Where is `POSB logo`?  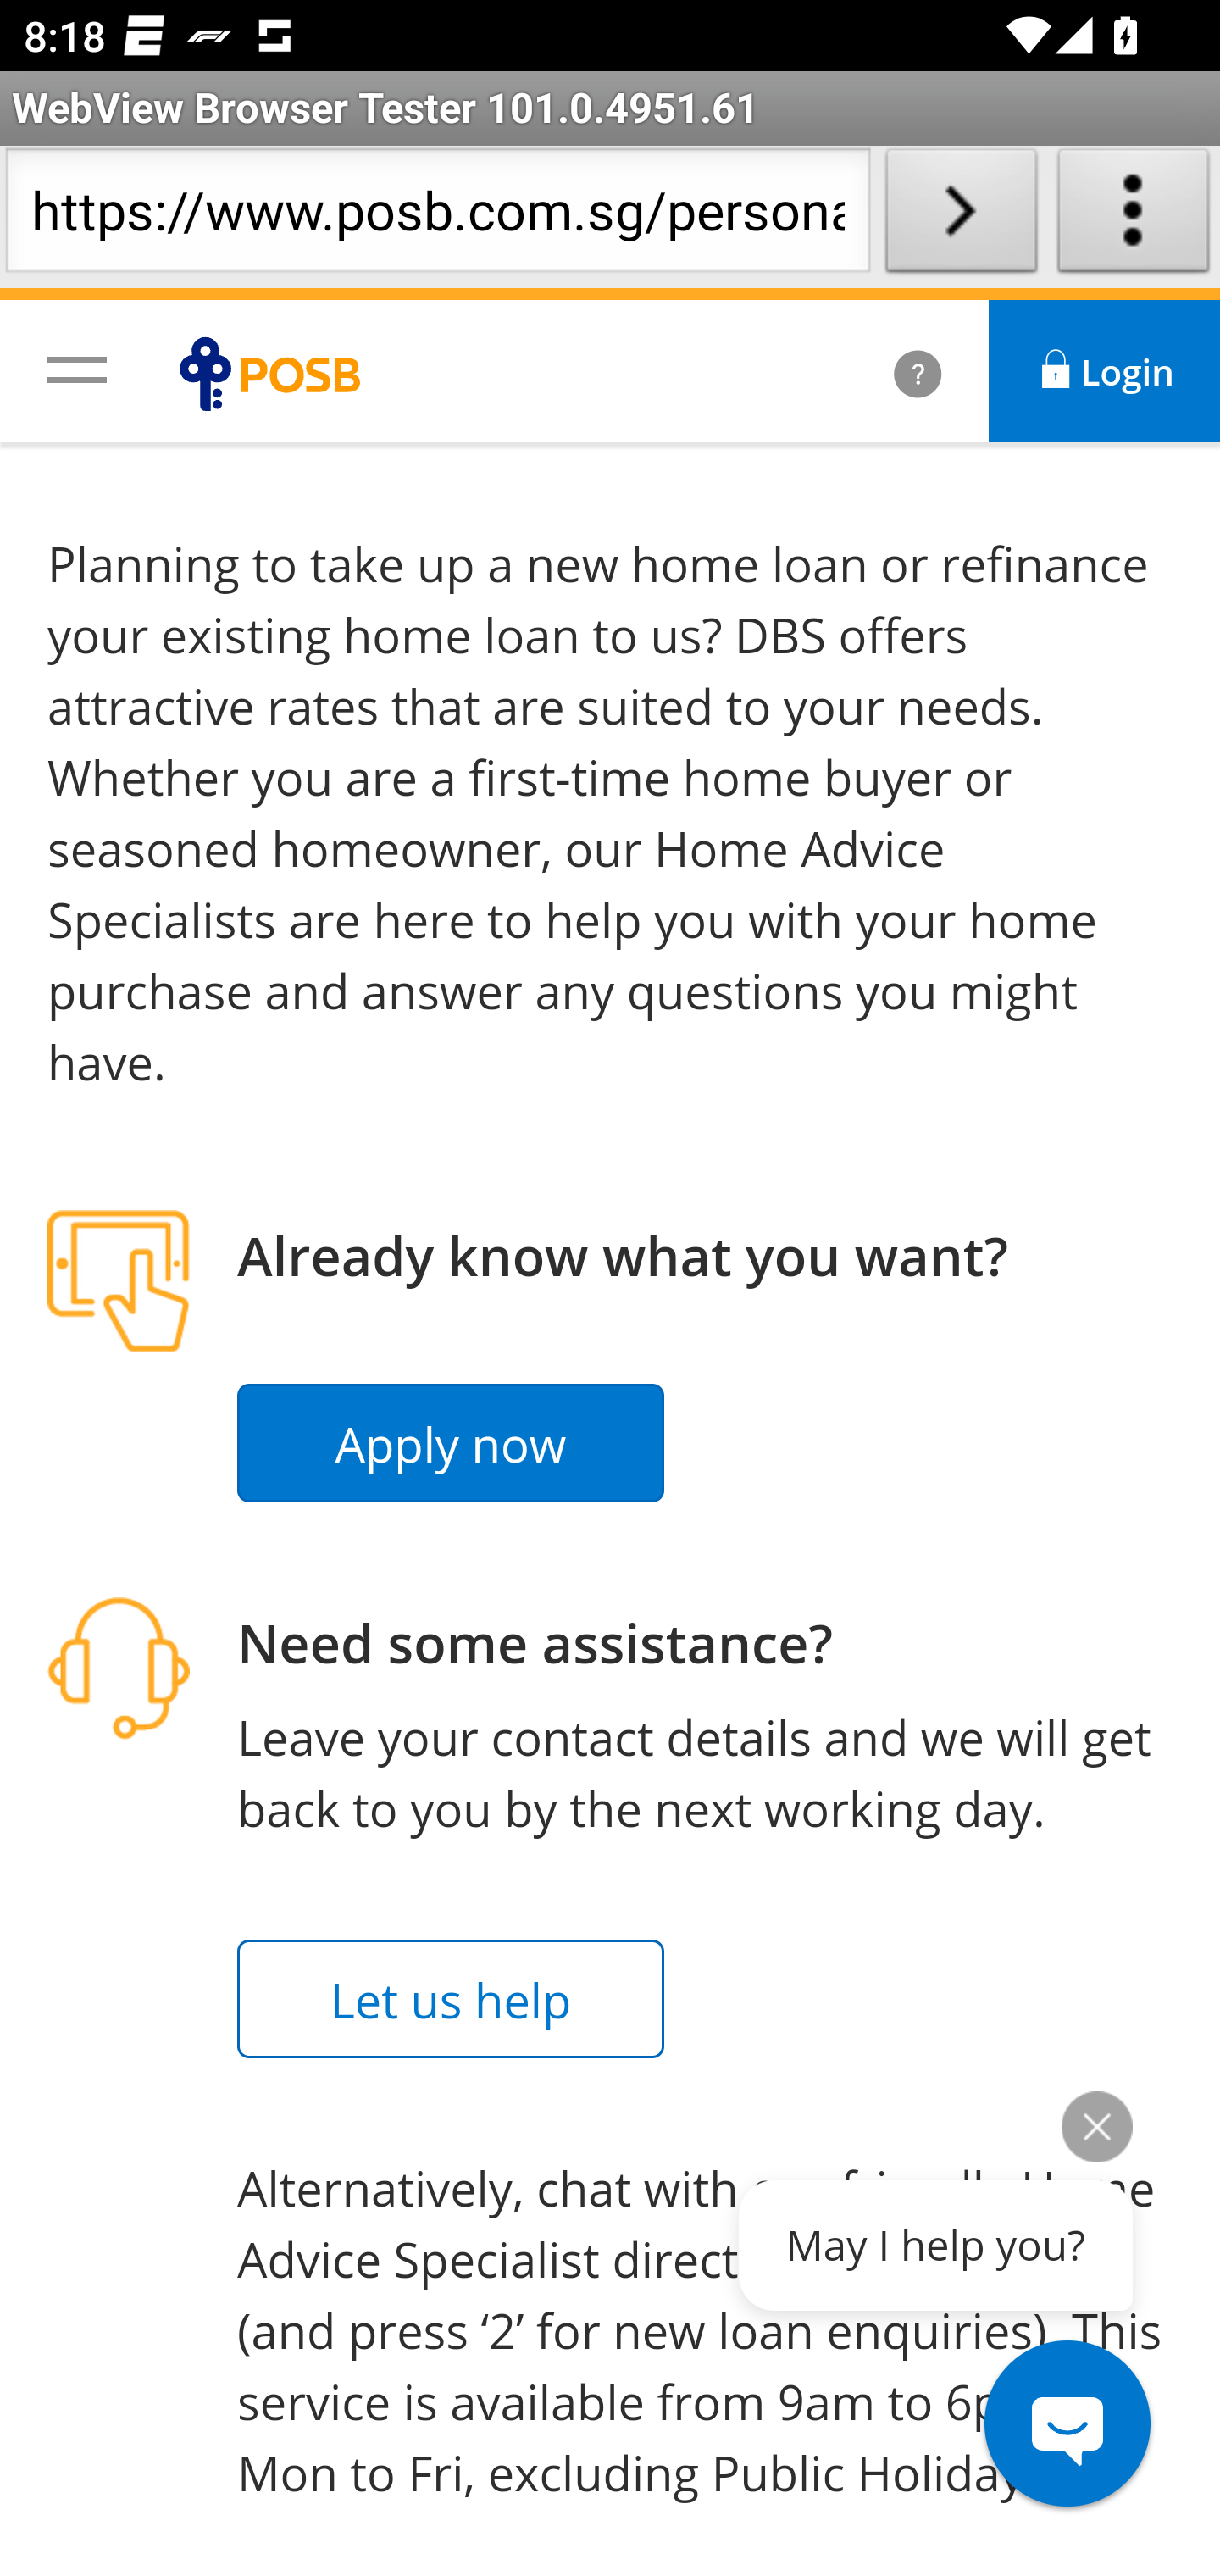 POSB logo is located at coordinates (278, 373).